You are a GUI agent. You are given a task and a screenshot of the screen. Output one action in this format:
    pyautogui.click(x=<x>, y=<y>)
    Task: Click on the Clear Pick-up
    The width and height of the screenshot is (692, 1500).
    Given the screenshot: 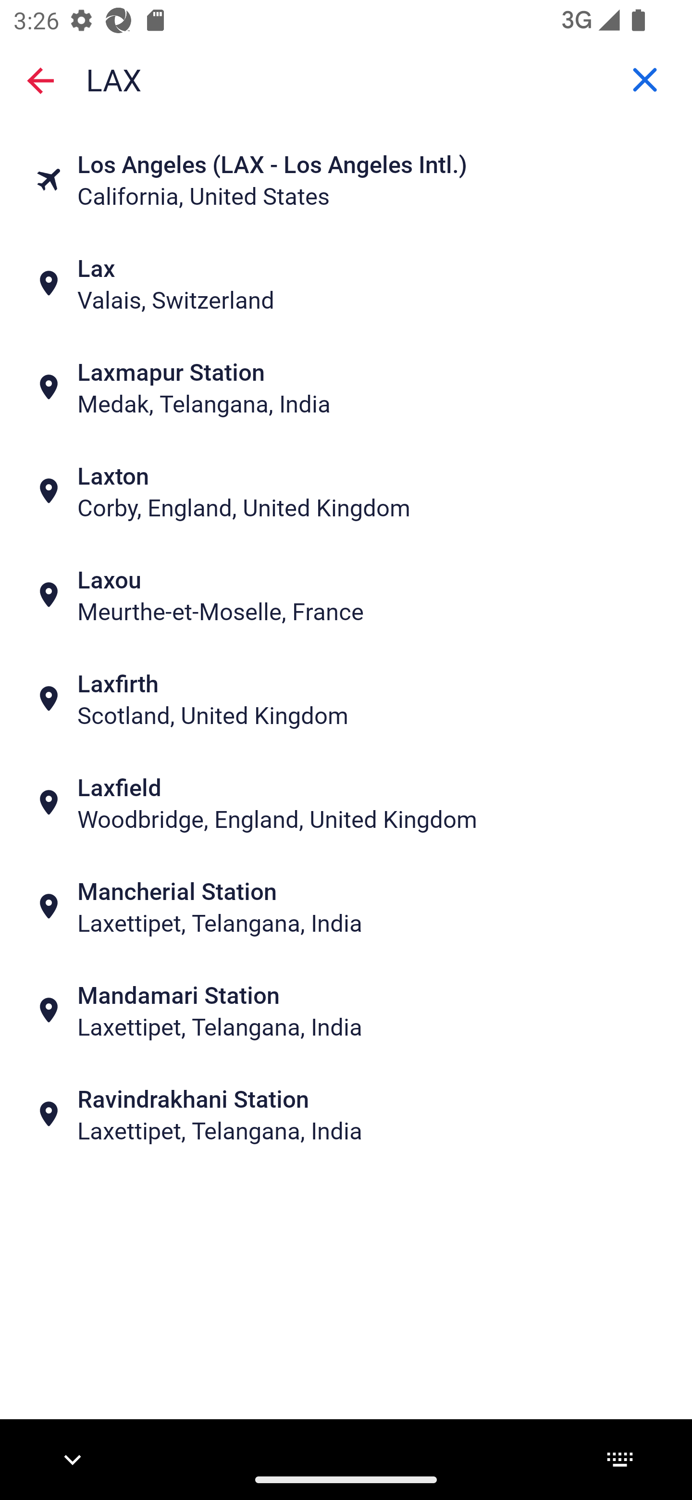 What is the action you would take?
    pyautogui.click(x=645, y=79)
    